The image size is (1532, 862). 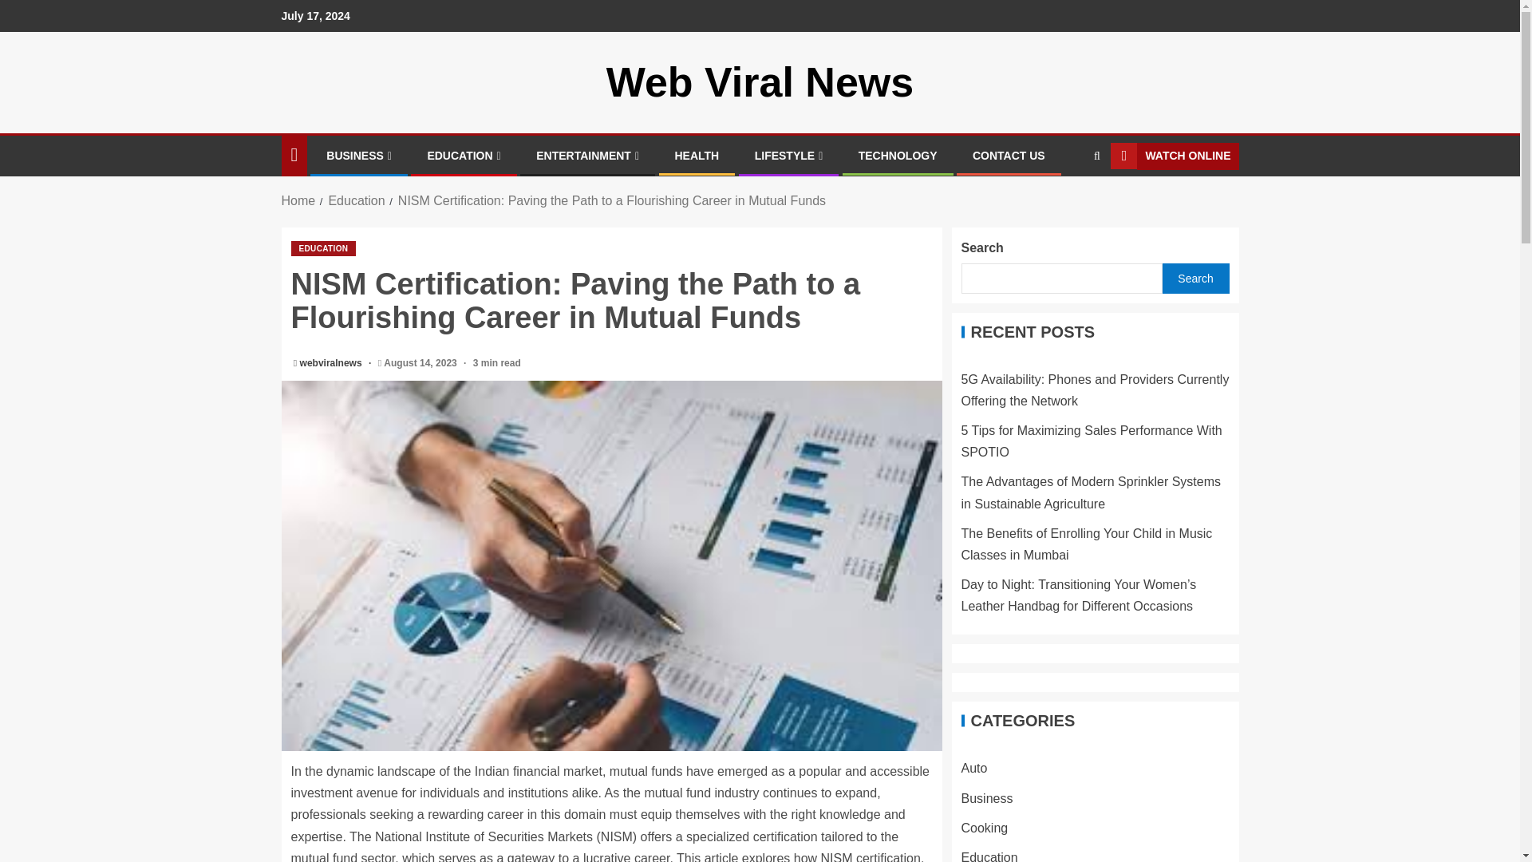 I want to click on Web Viral News, so click(x=760, y=81).